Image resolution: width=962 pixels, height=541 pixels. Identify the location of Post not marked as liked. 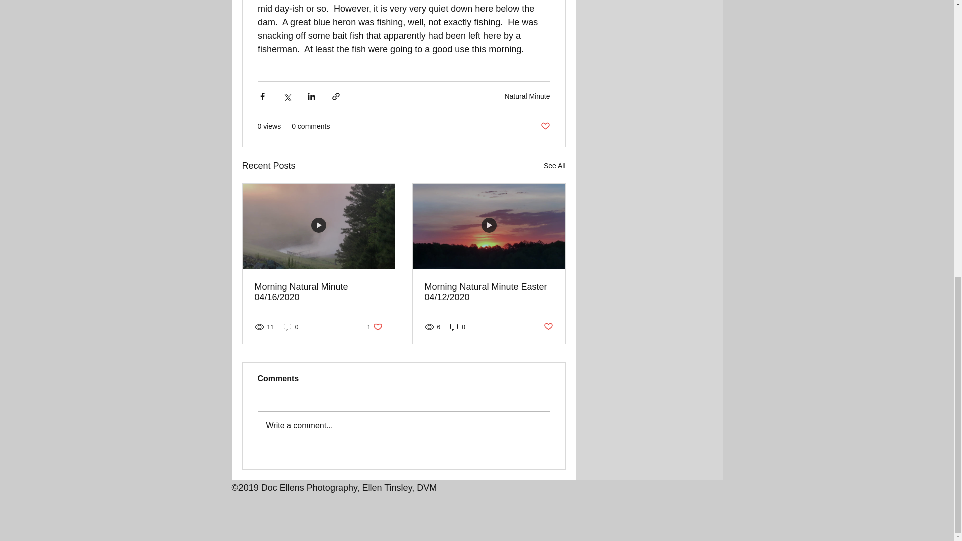
(548, 327).